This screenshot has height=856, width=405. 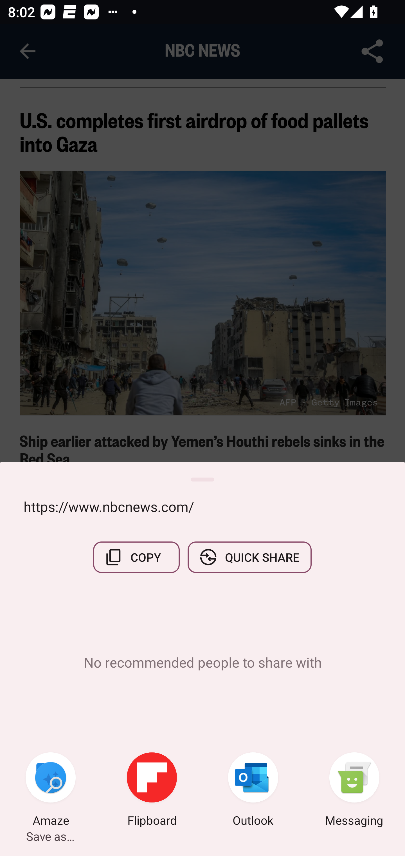 I want to click on COPY, so click(x=136, y=557).